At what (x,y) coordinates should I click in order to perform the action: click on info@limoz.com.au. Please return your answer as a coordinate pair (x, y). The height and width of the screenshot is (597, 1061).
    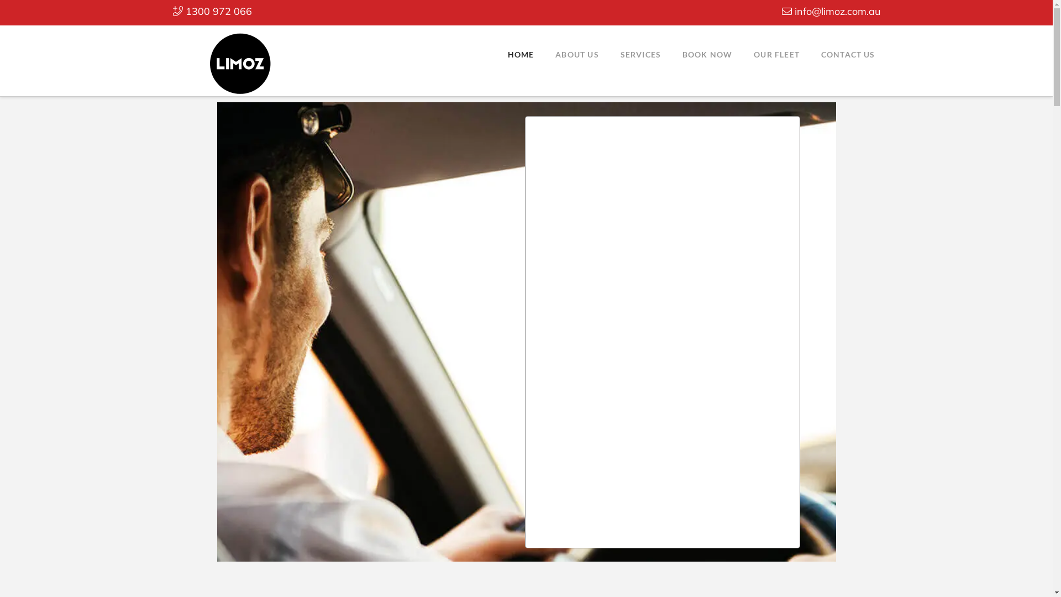
    Looking at the image, I should click on (831, 11).